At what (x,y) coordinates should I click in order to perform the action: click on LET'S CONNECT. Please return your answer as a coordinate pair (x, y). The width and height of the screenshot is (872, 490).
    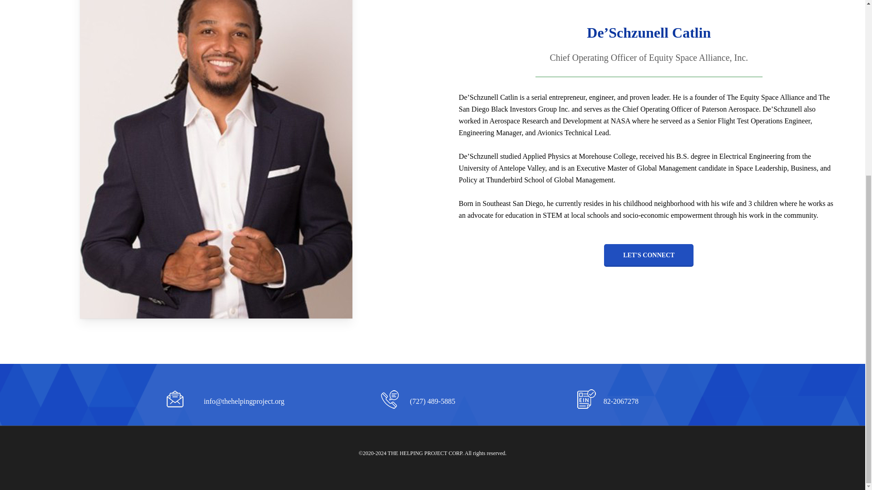
    Looking at the image, I should click on (649, 255).